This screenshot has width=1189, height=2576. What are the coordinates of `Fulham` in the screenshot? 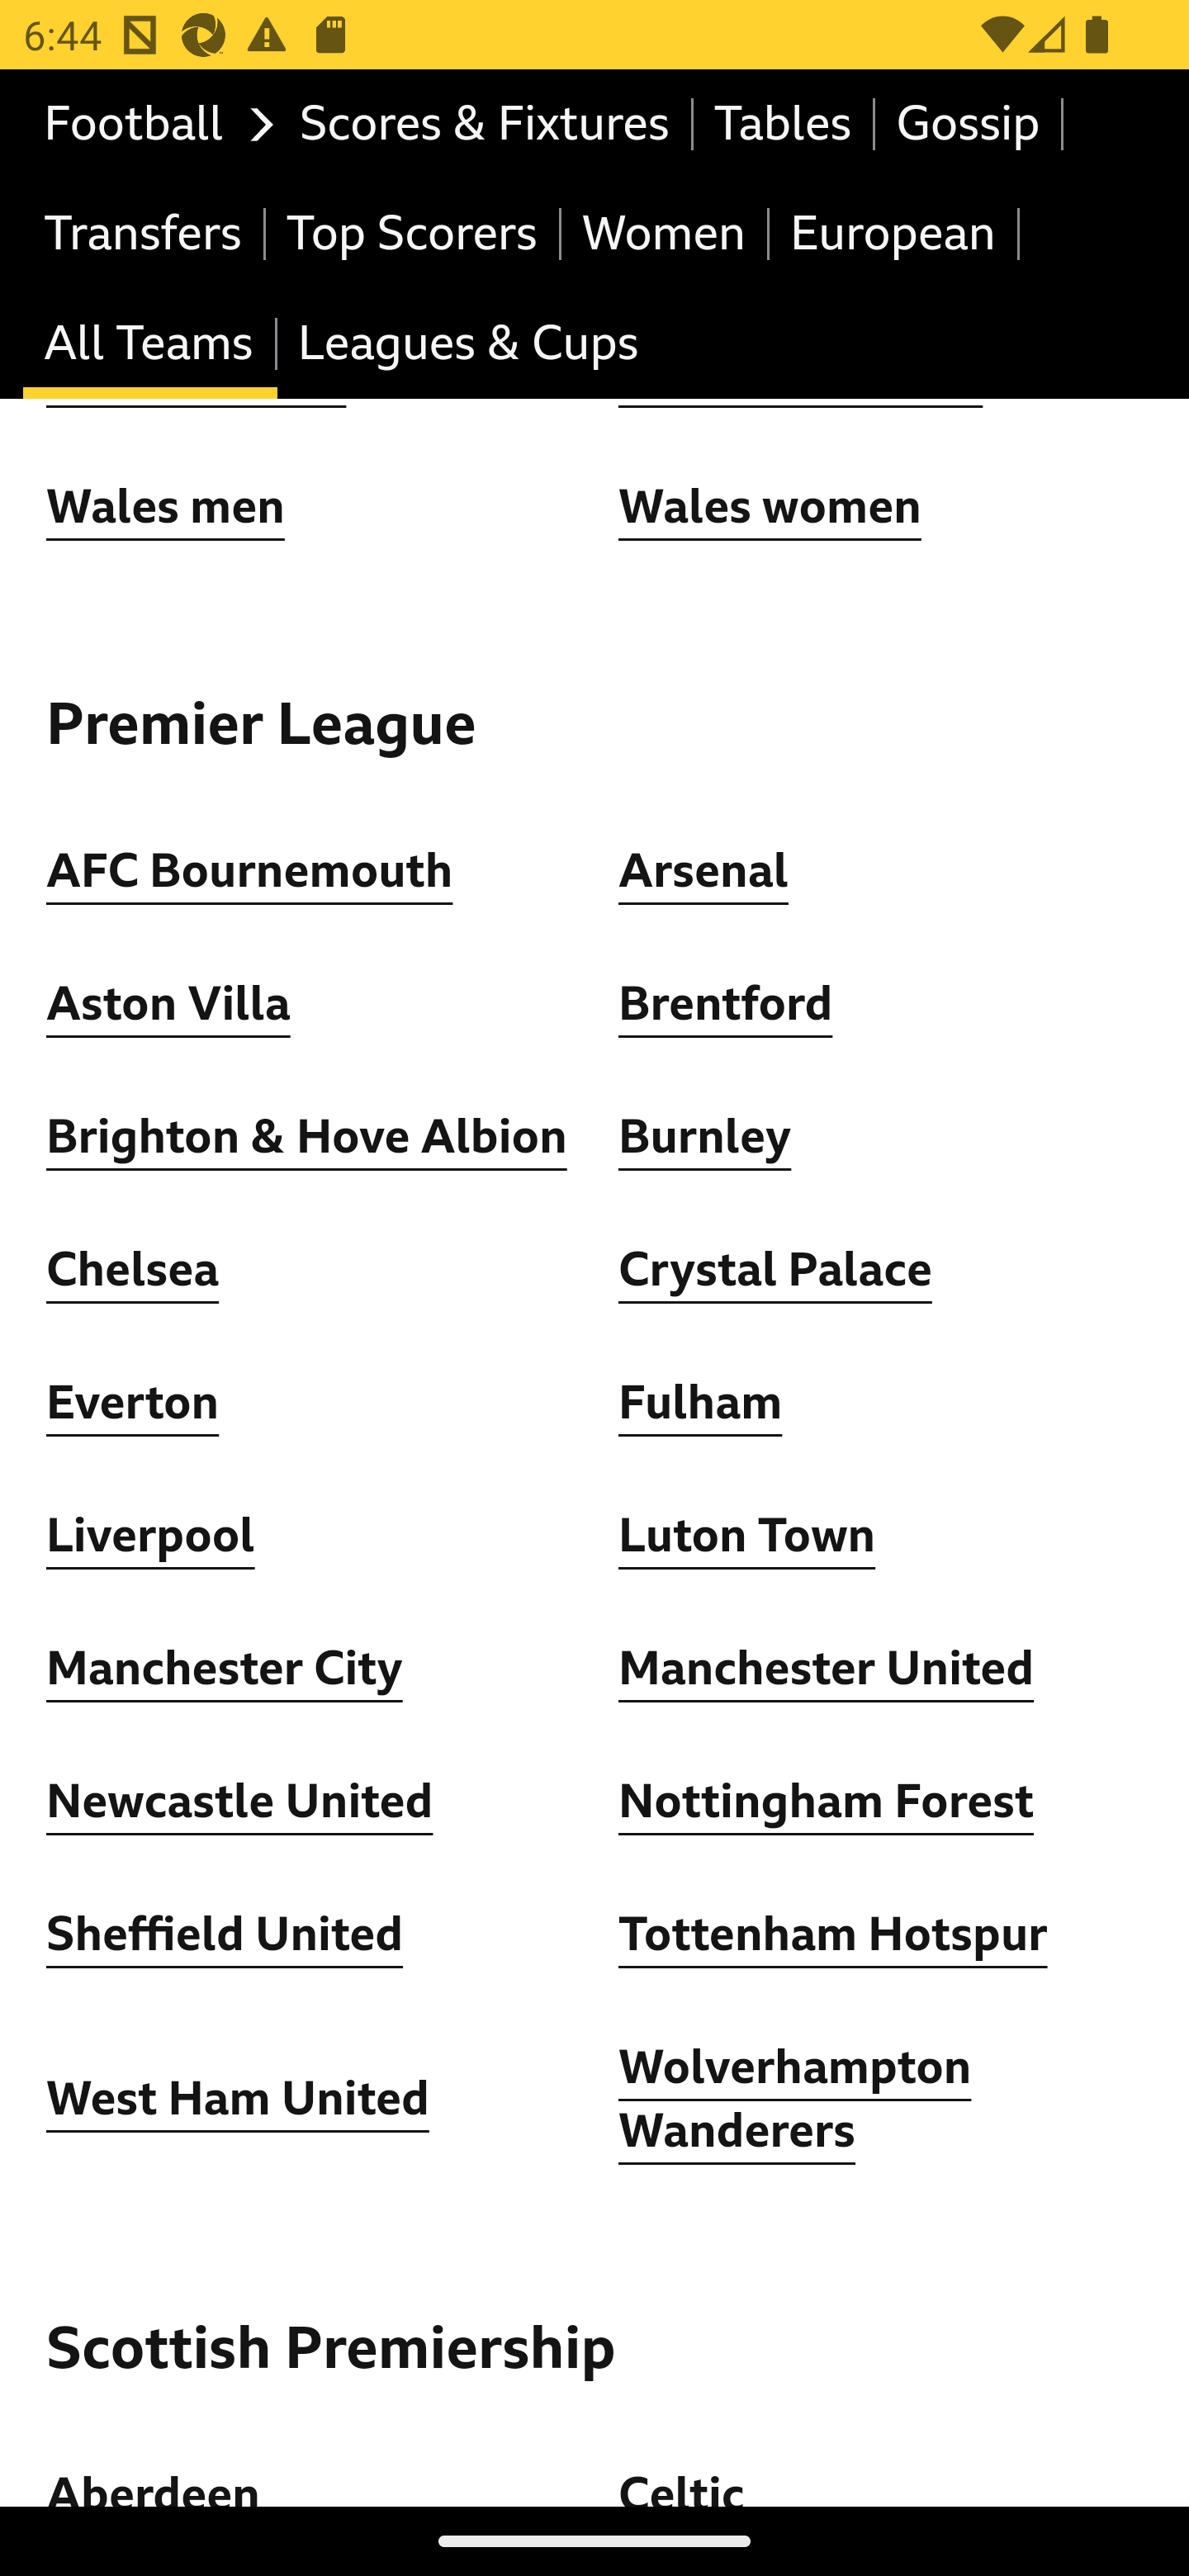 It's located at (700, 1404).